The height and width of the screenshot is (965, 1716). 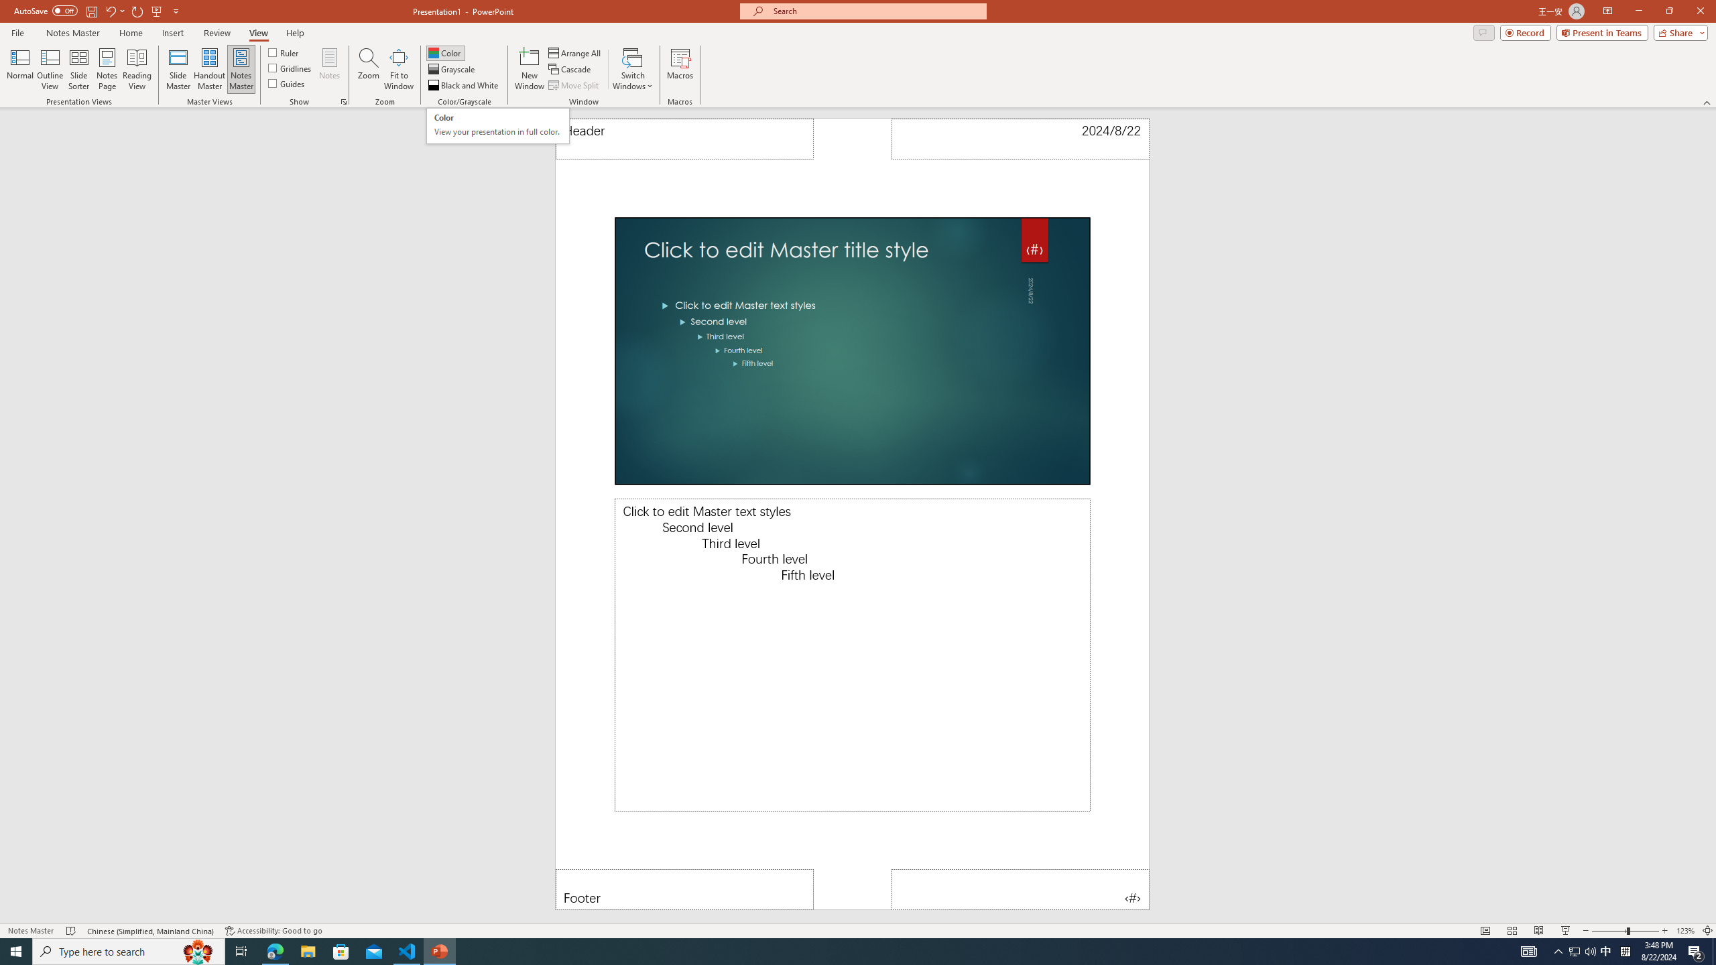 I want to click on Footer, so click(x=684, y=889).